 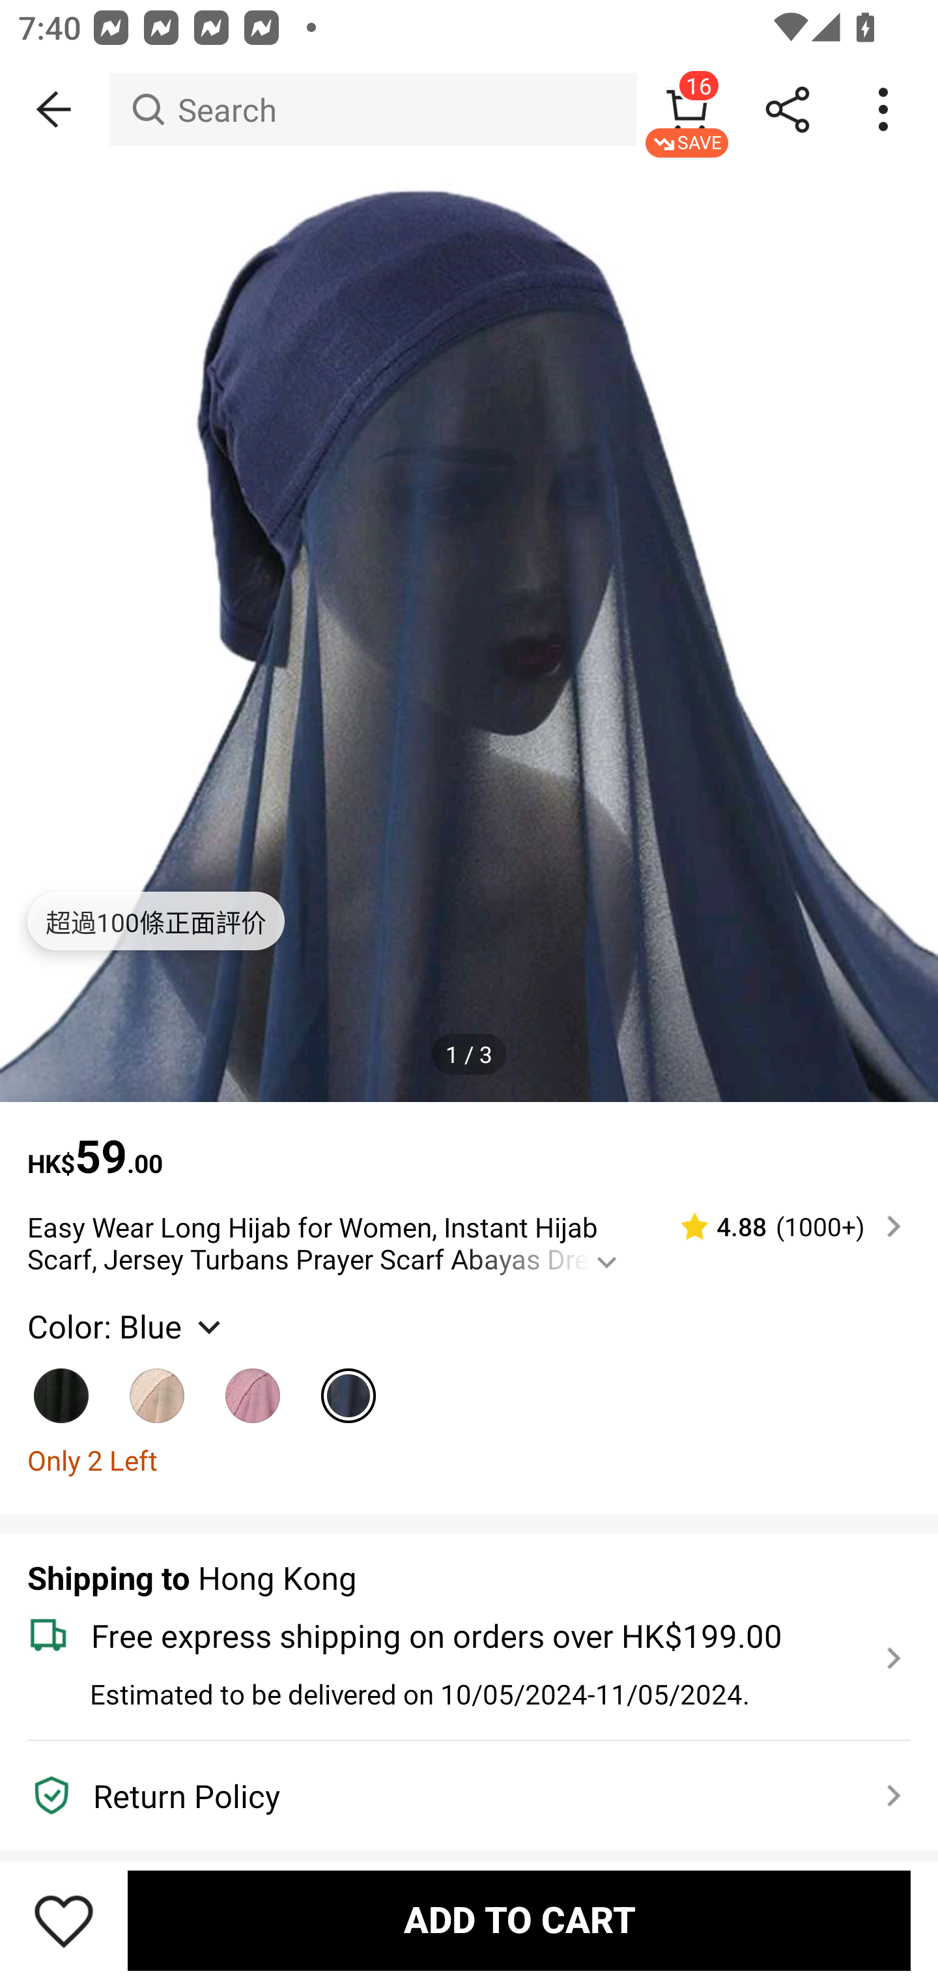 What do you see at coordinates (64, 1920) in the screenshot?
I see `Save` at bounding box center [64, 1920].